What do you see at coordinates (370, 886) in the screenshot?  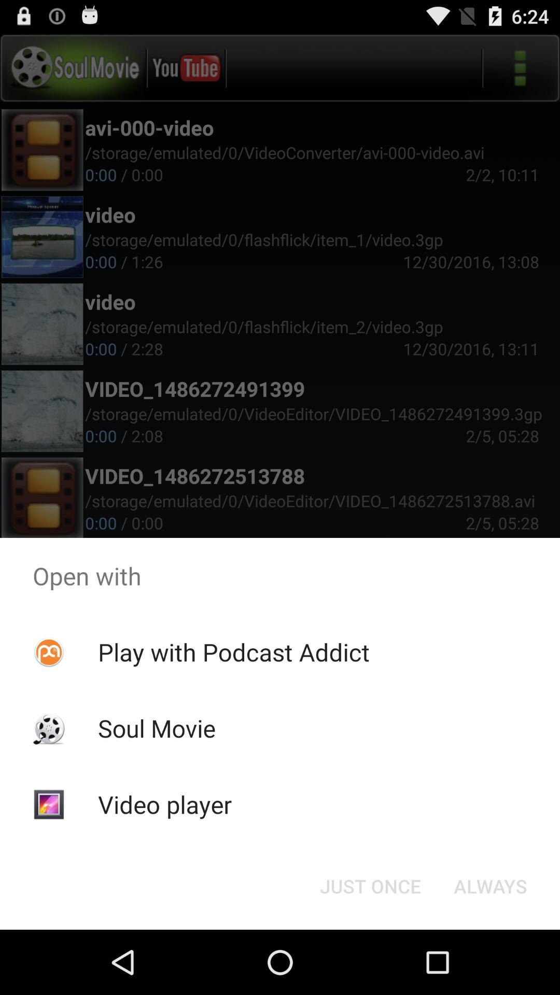 I see `jump to the just once item` at bounding box center [370, 886].